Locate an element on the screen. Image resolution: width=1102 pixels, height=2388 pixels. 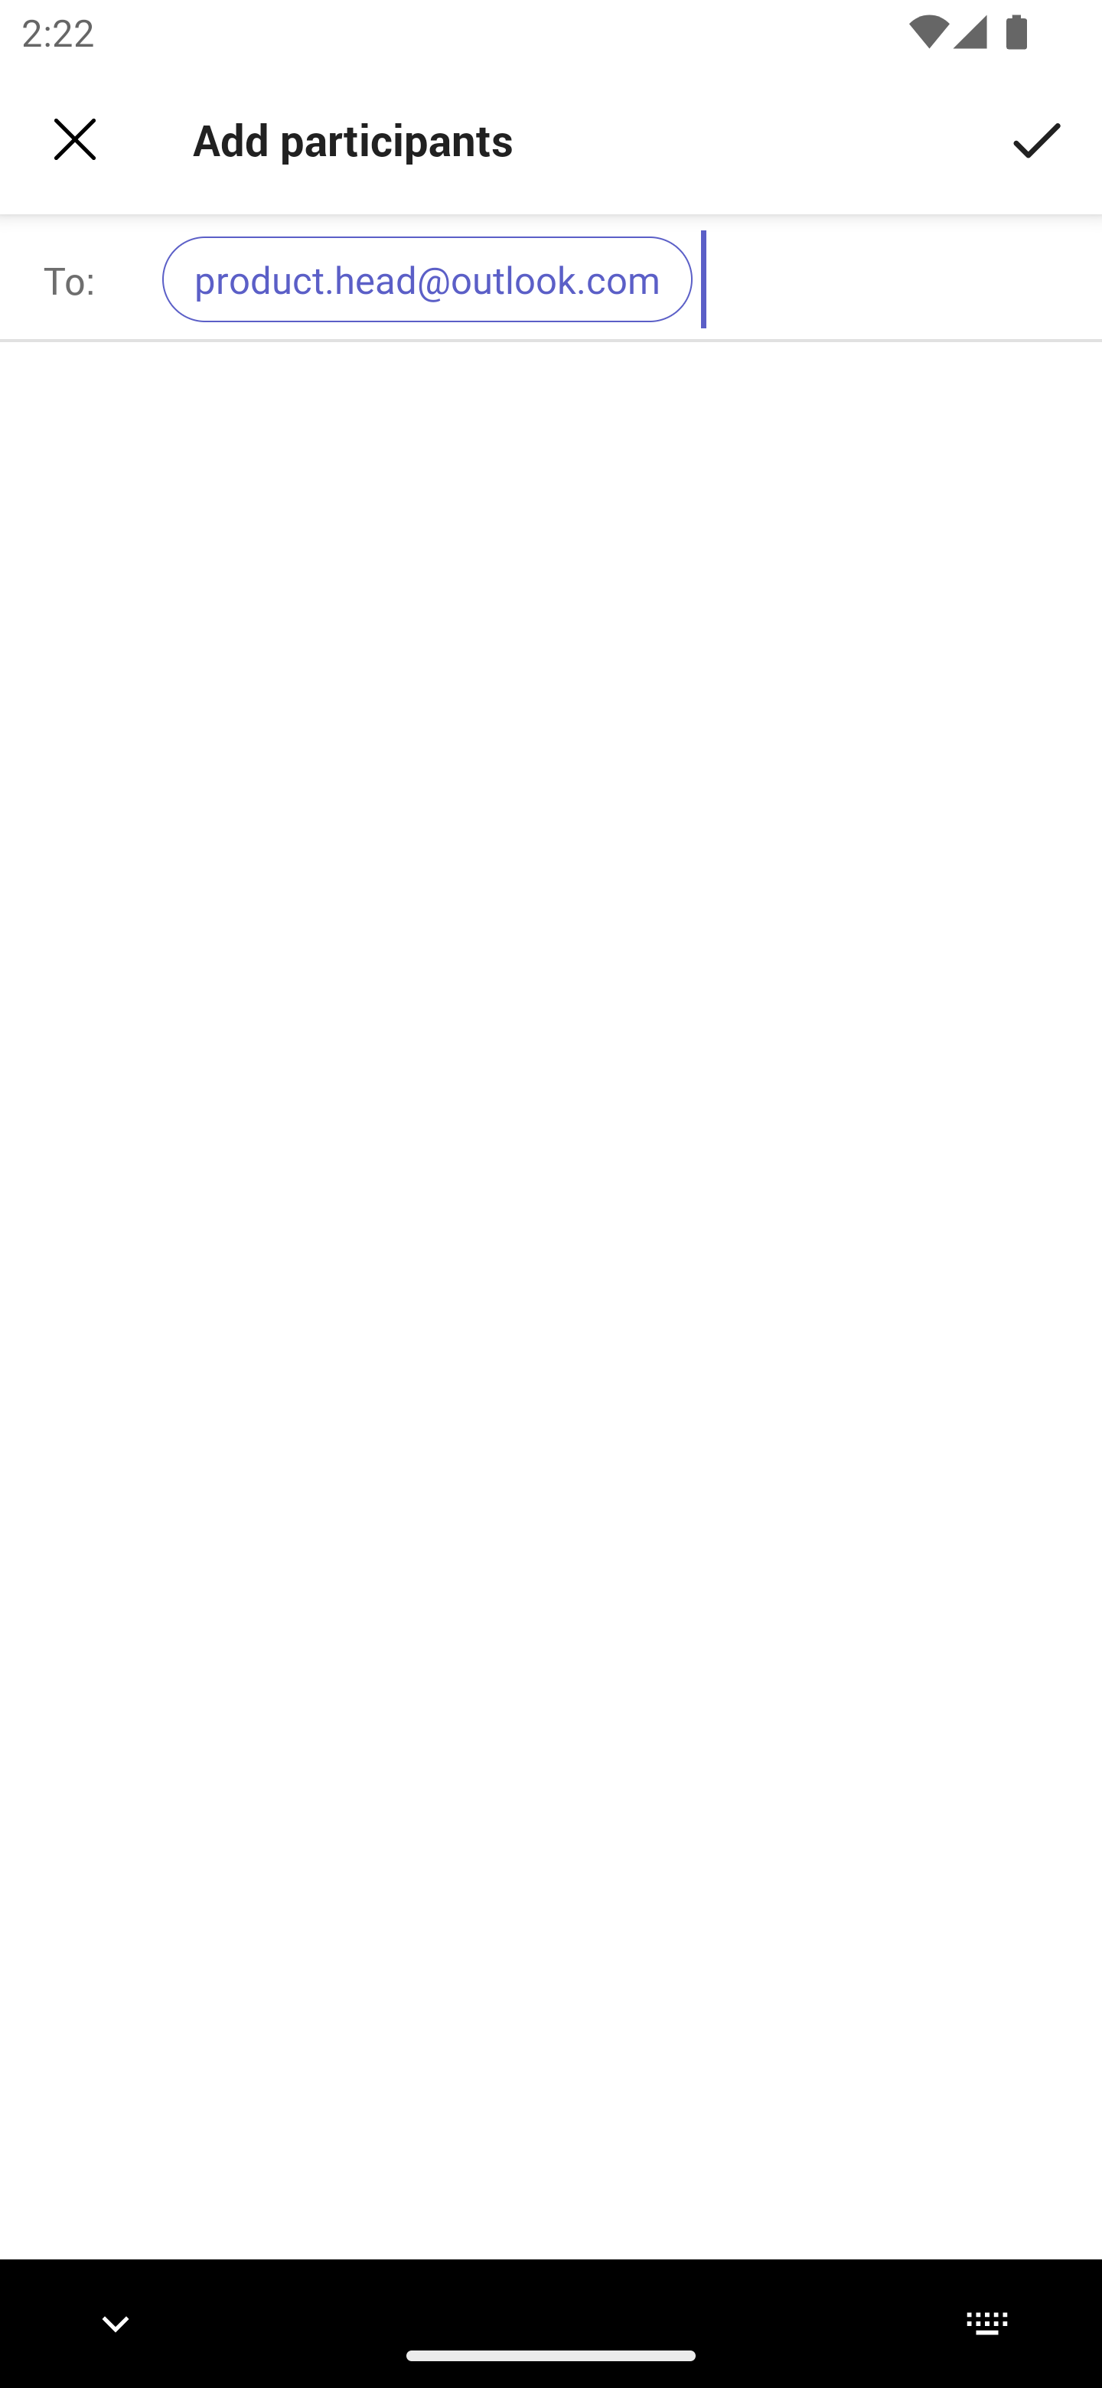
Add users product.head@outlook.com is located at coordinates (620, 279).